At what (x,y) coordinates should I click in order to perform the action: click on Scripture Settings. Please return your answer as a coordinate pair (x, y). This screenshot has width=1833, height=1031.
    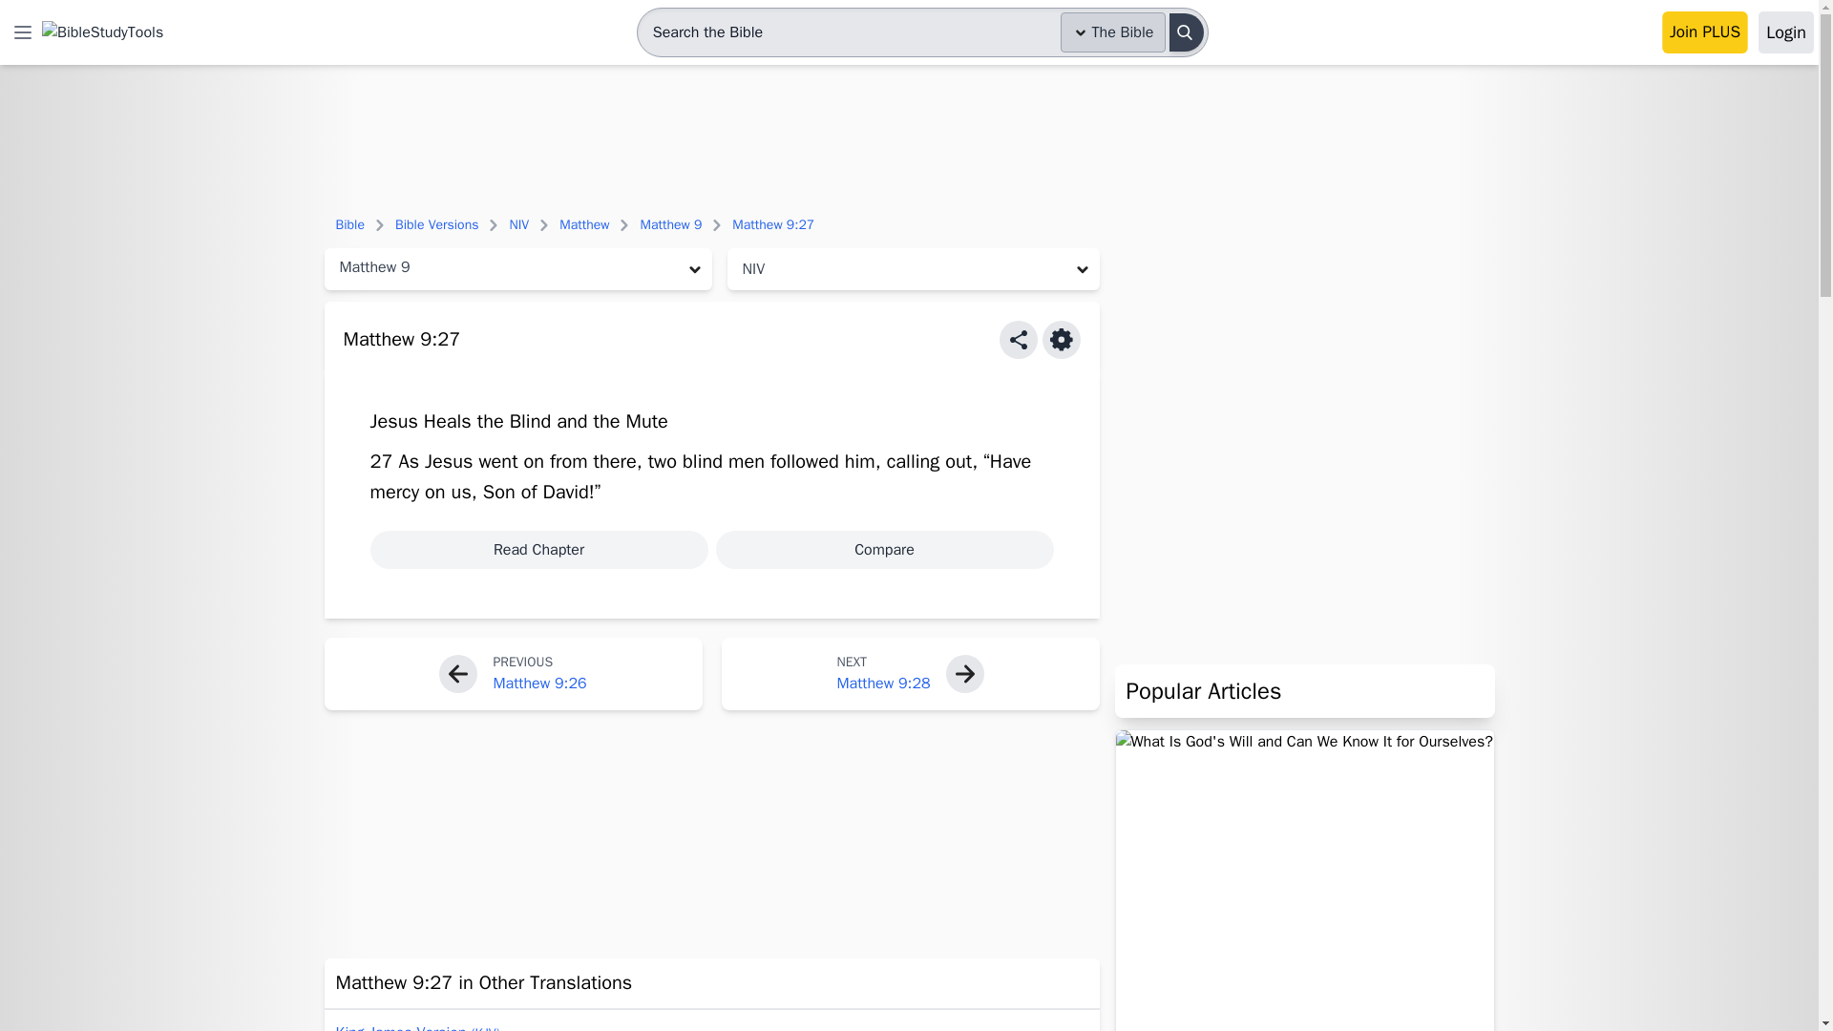
    Looking at the image, I should click on (1062, 339).